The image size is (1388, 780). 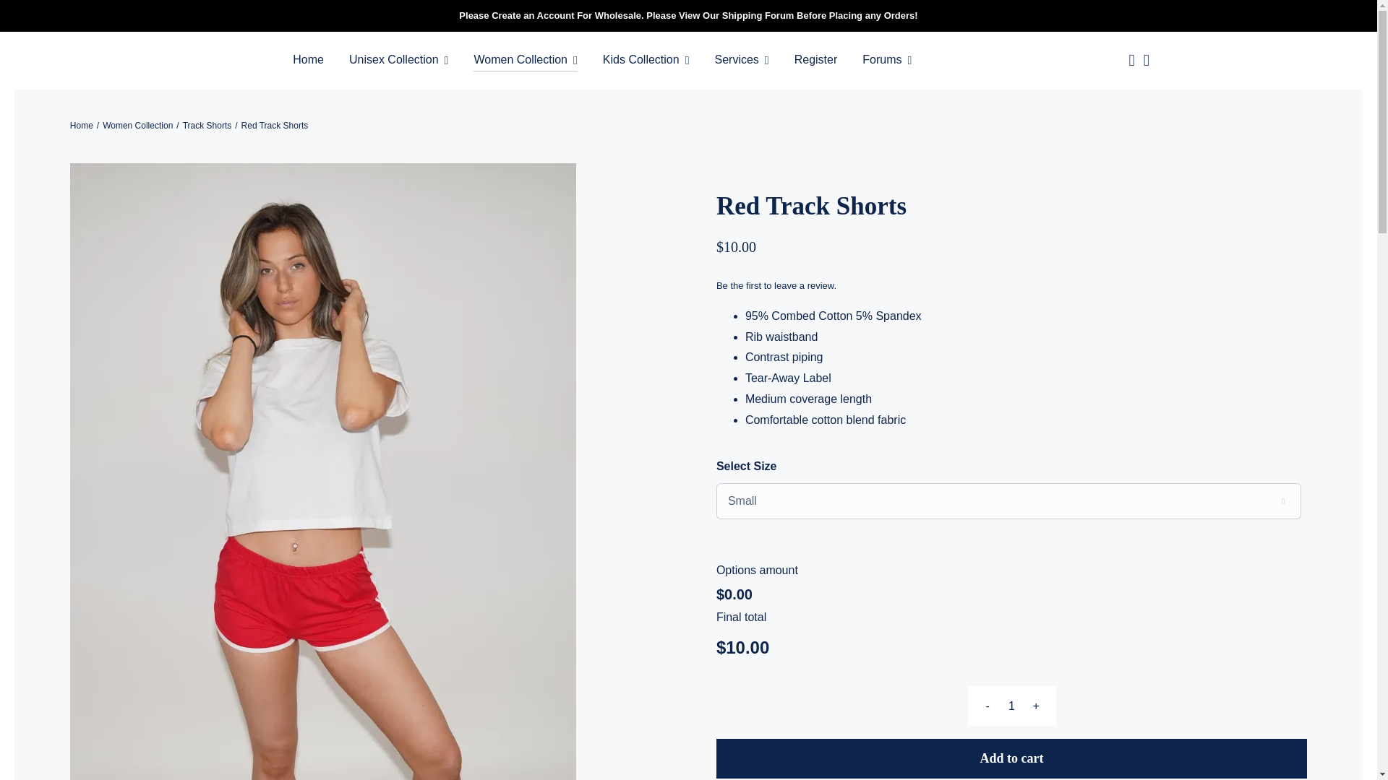 I want to click on Services, so click(x=742, y=61).